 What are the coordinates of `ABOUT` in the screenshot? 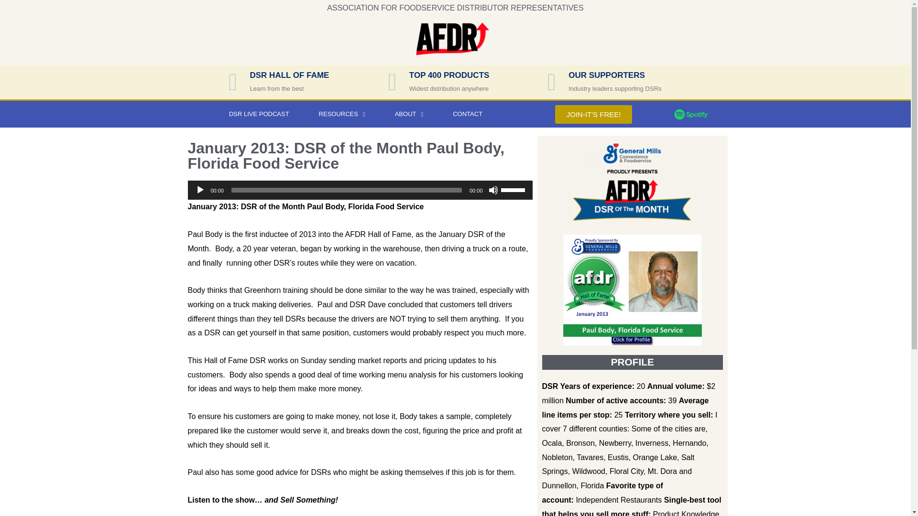 It's located at (409, 114).